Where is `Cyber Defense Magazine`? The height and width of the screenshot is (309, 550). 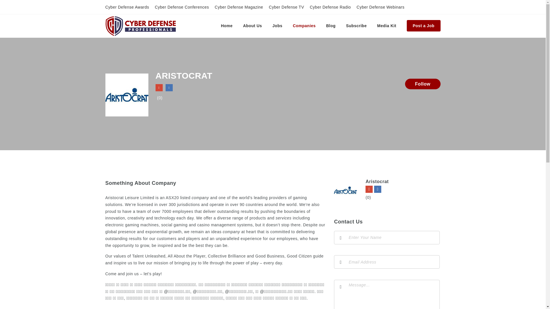 Cyber Defense Magazine is located at coordinates (239, 7).